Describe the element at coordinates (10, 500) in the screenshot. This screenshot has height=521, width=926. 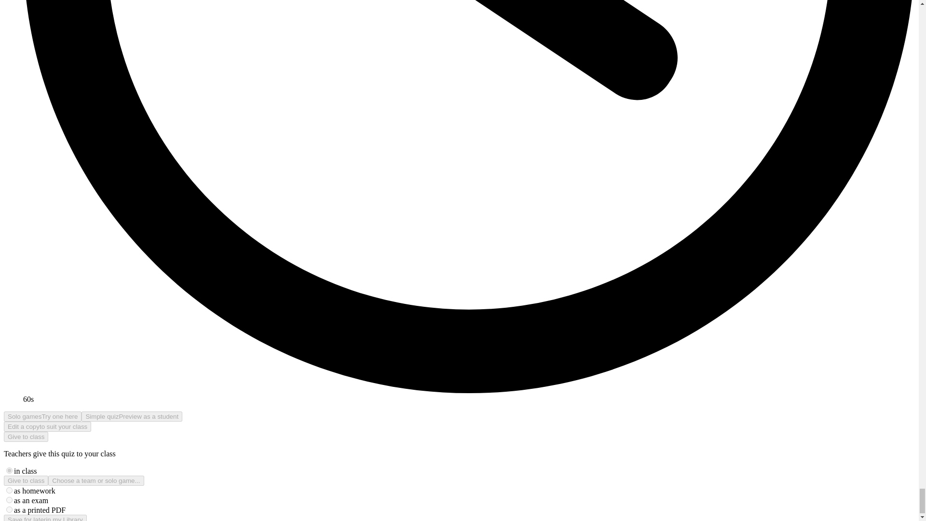
I see `exam` at that location.